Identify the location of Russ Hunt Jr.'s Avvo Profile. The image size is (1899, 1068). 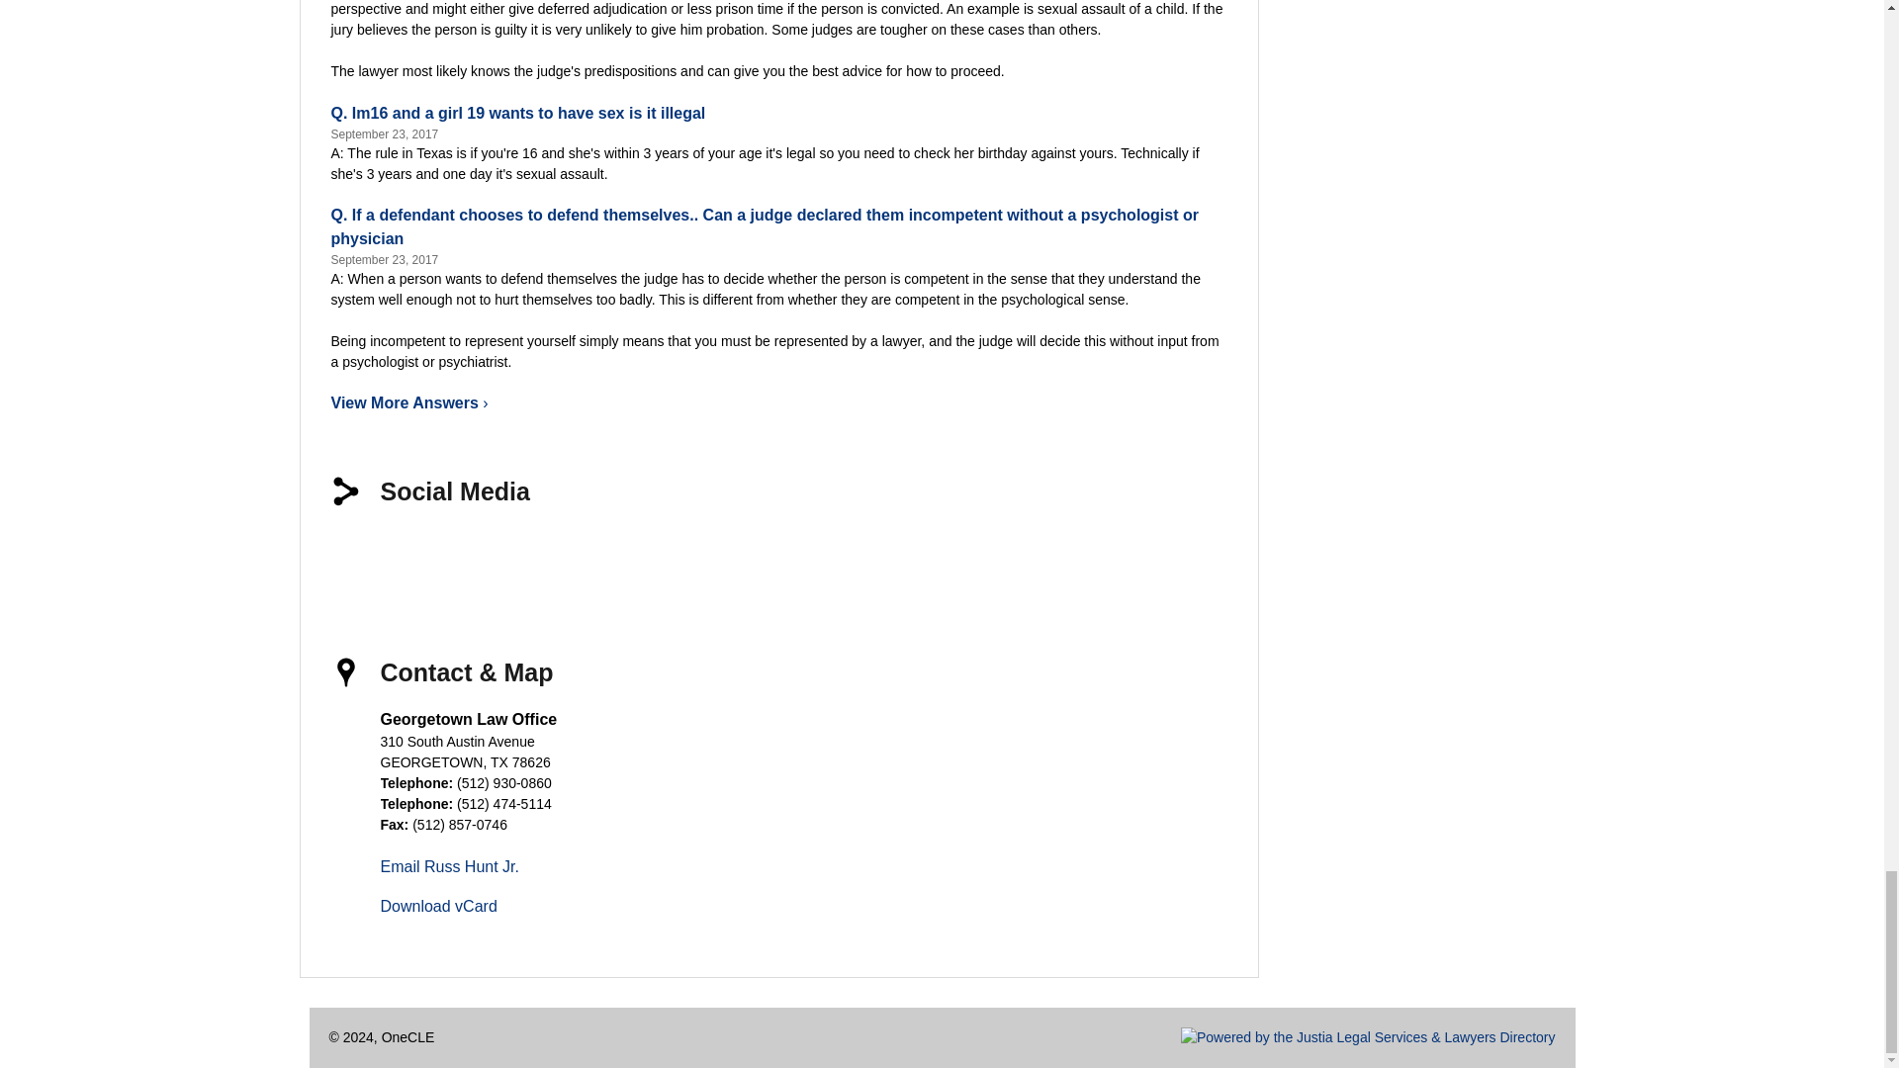
(637, 556).